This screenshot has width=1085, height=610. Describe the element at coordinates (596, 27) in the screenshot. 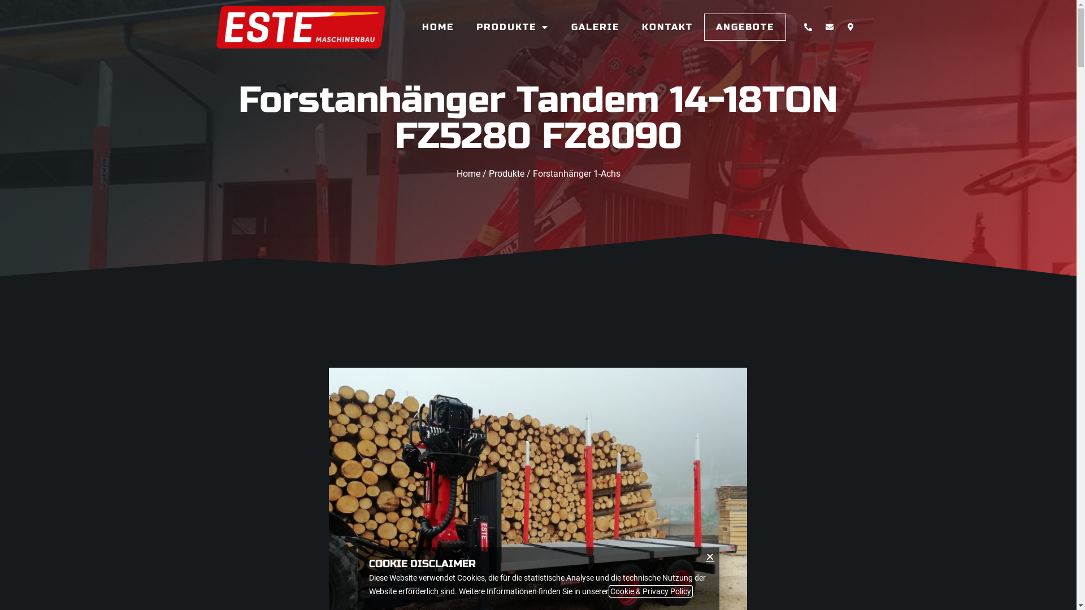

I see `GALERIE` at that location.